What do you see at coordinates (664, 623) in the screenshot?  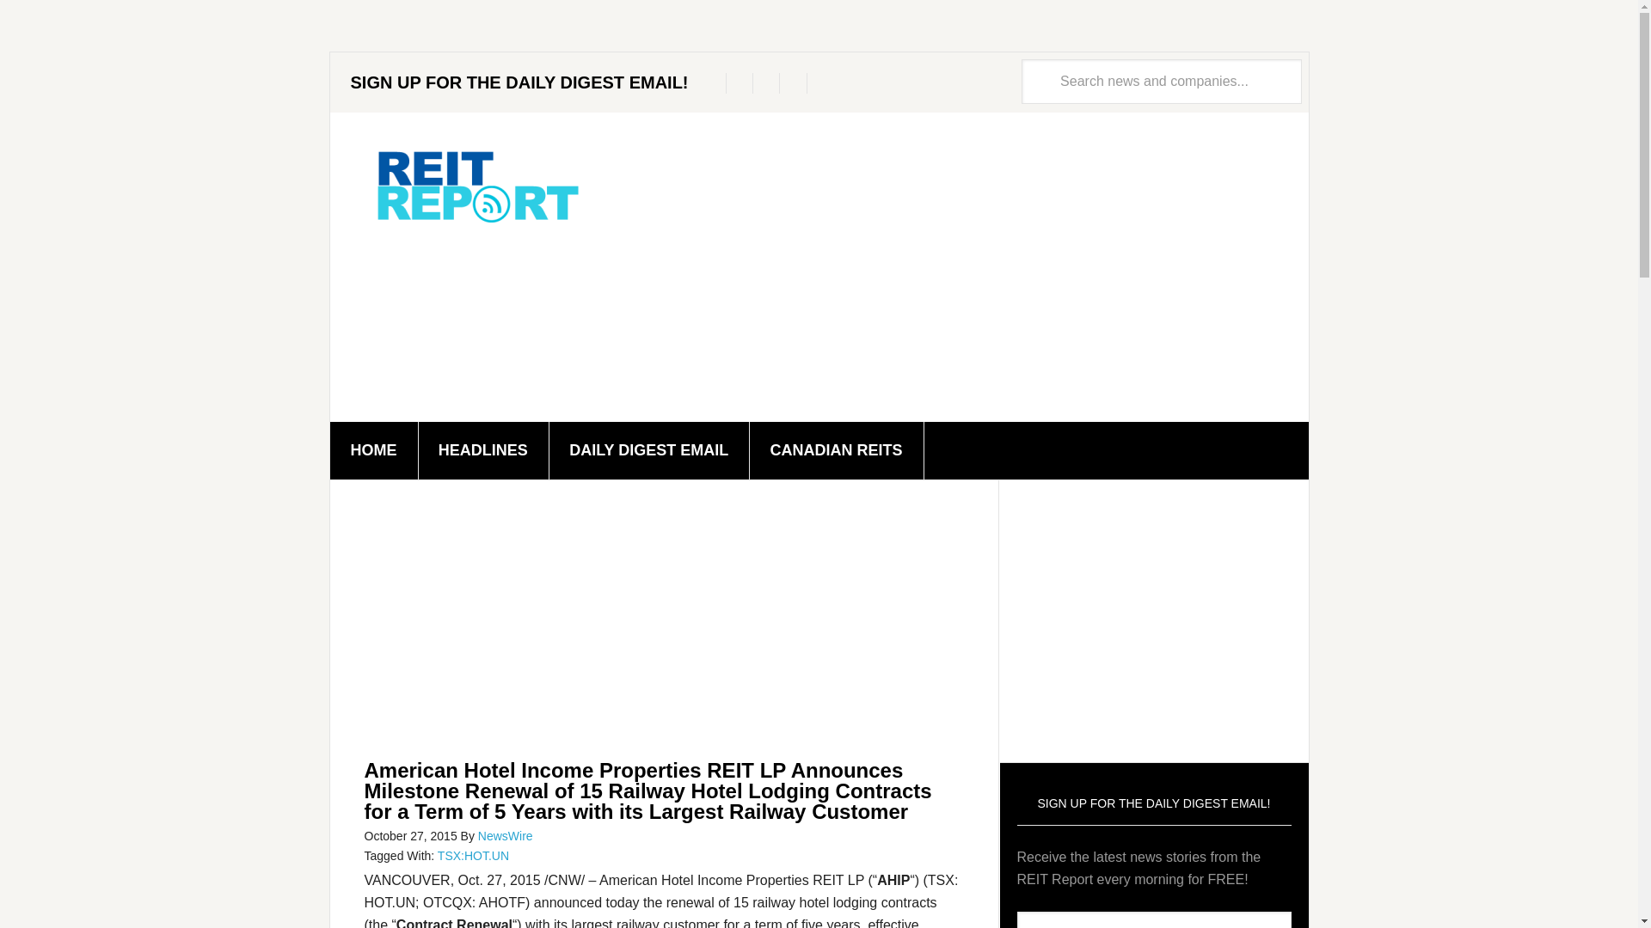 I see `Advertisement` at bounding box center [664, 623].